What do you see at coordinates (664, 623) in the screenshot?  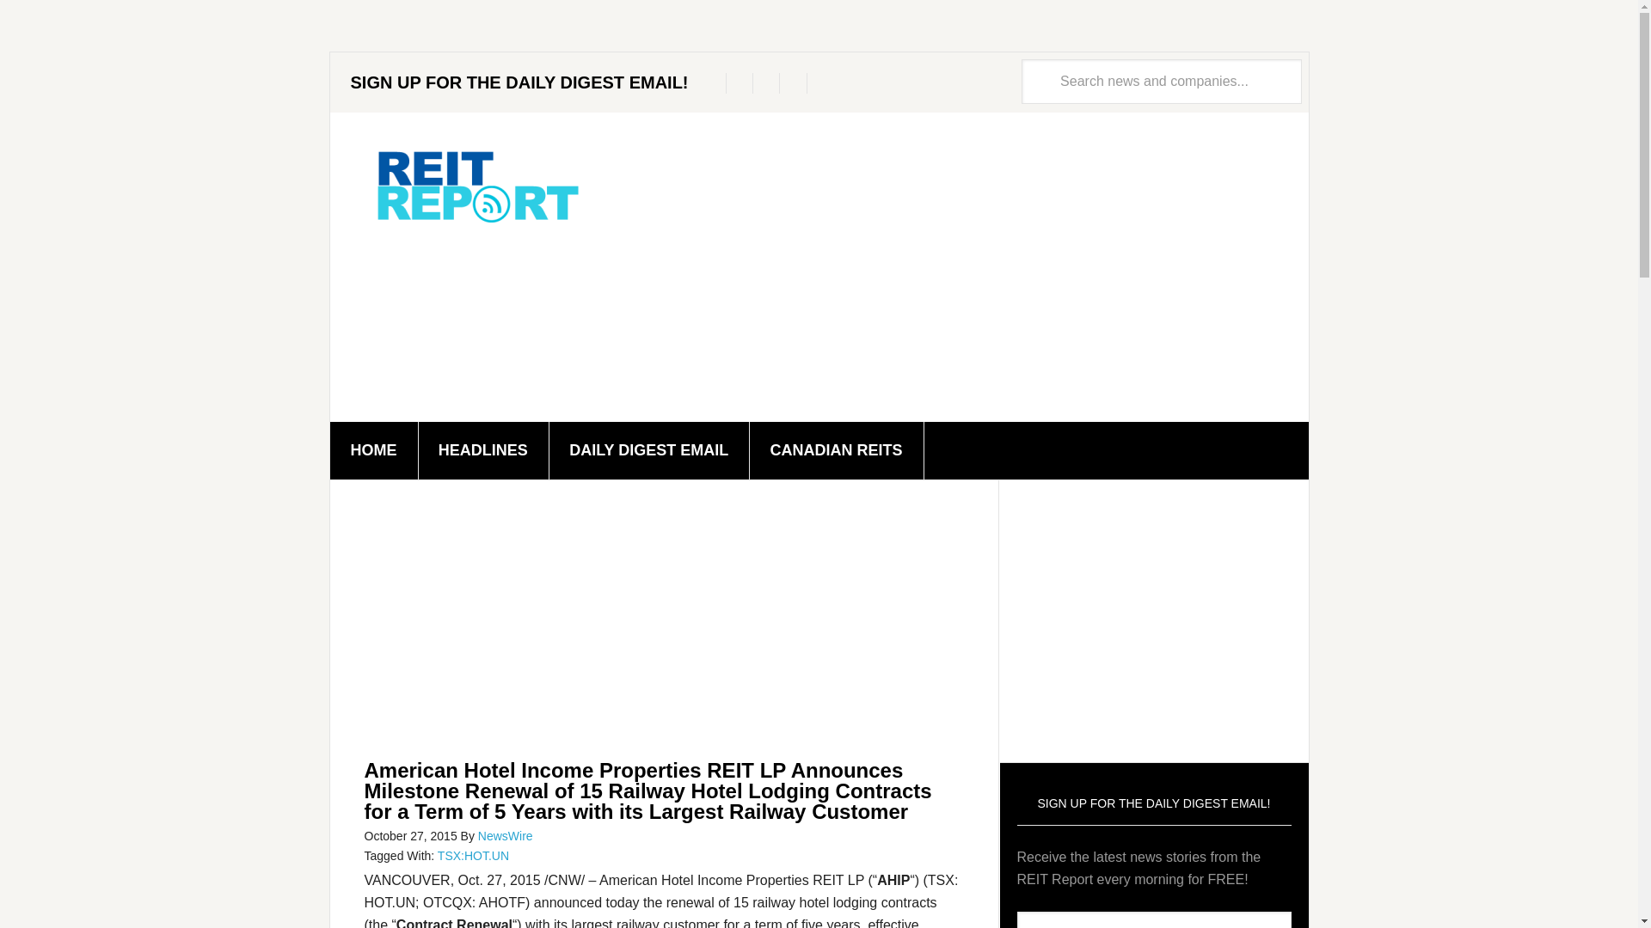 I see `Advertisement` at bounding box center [664, 623].